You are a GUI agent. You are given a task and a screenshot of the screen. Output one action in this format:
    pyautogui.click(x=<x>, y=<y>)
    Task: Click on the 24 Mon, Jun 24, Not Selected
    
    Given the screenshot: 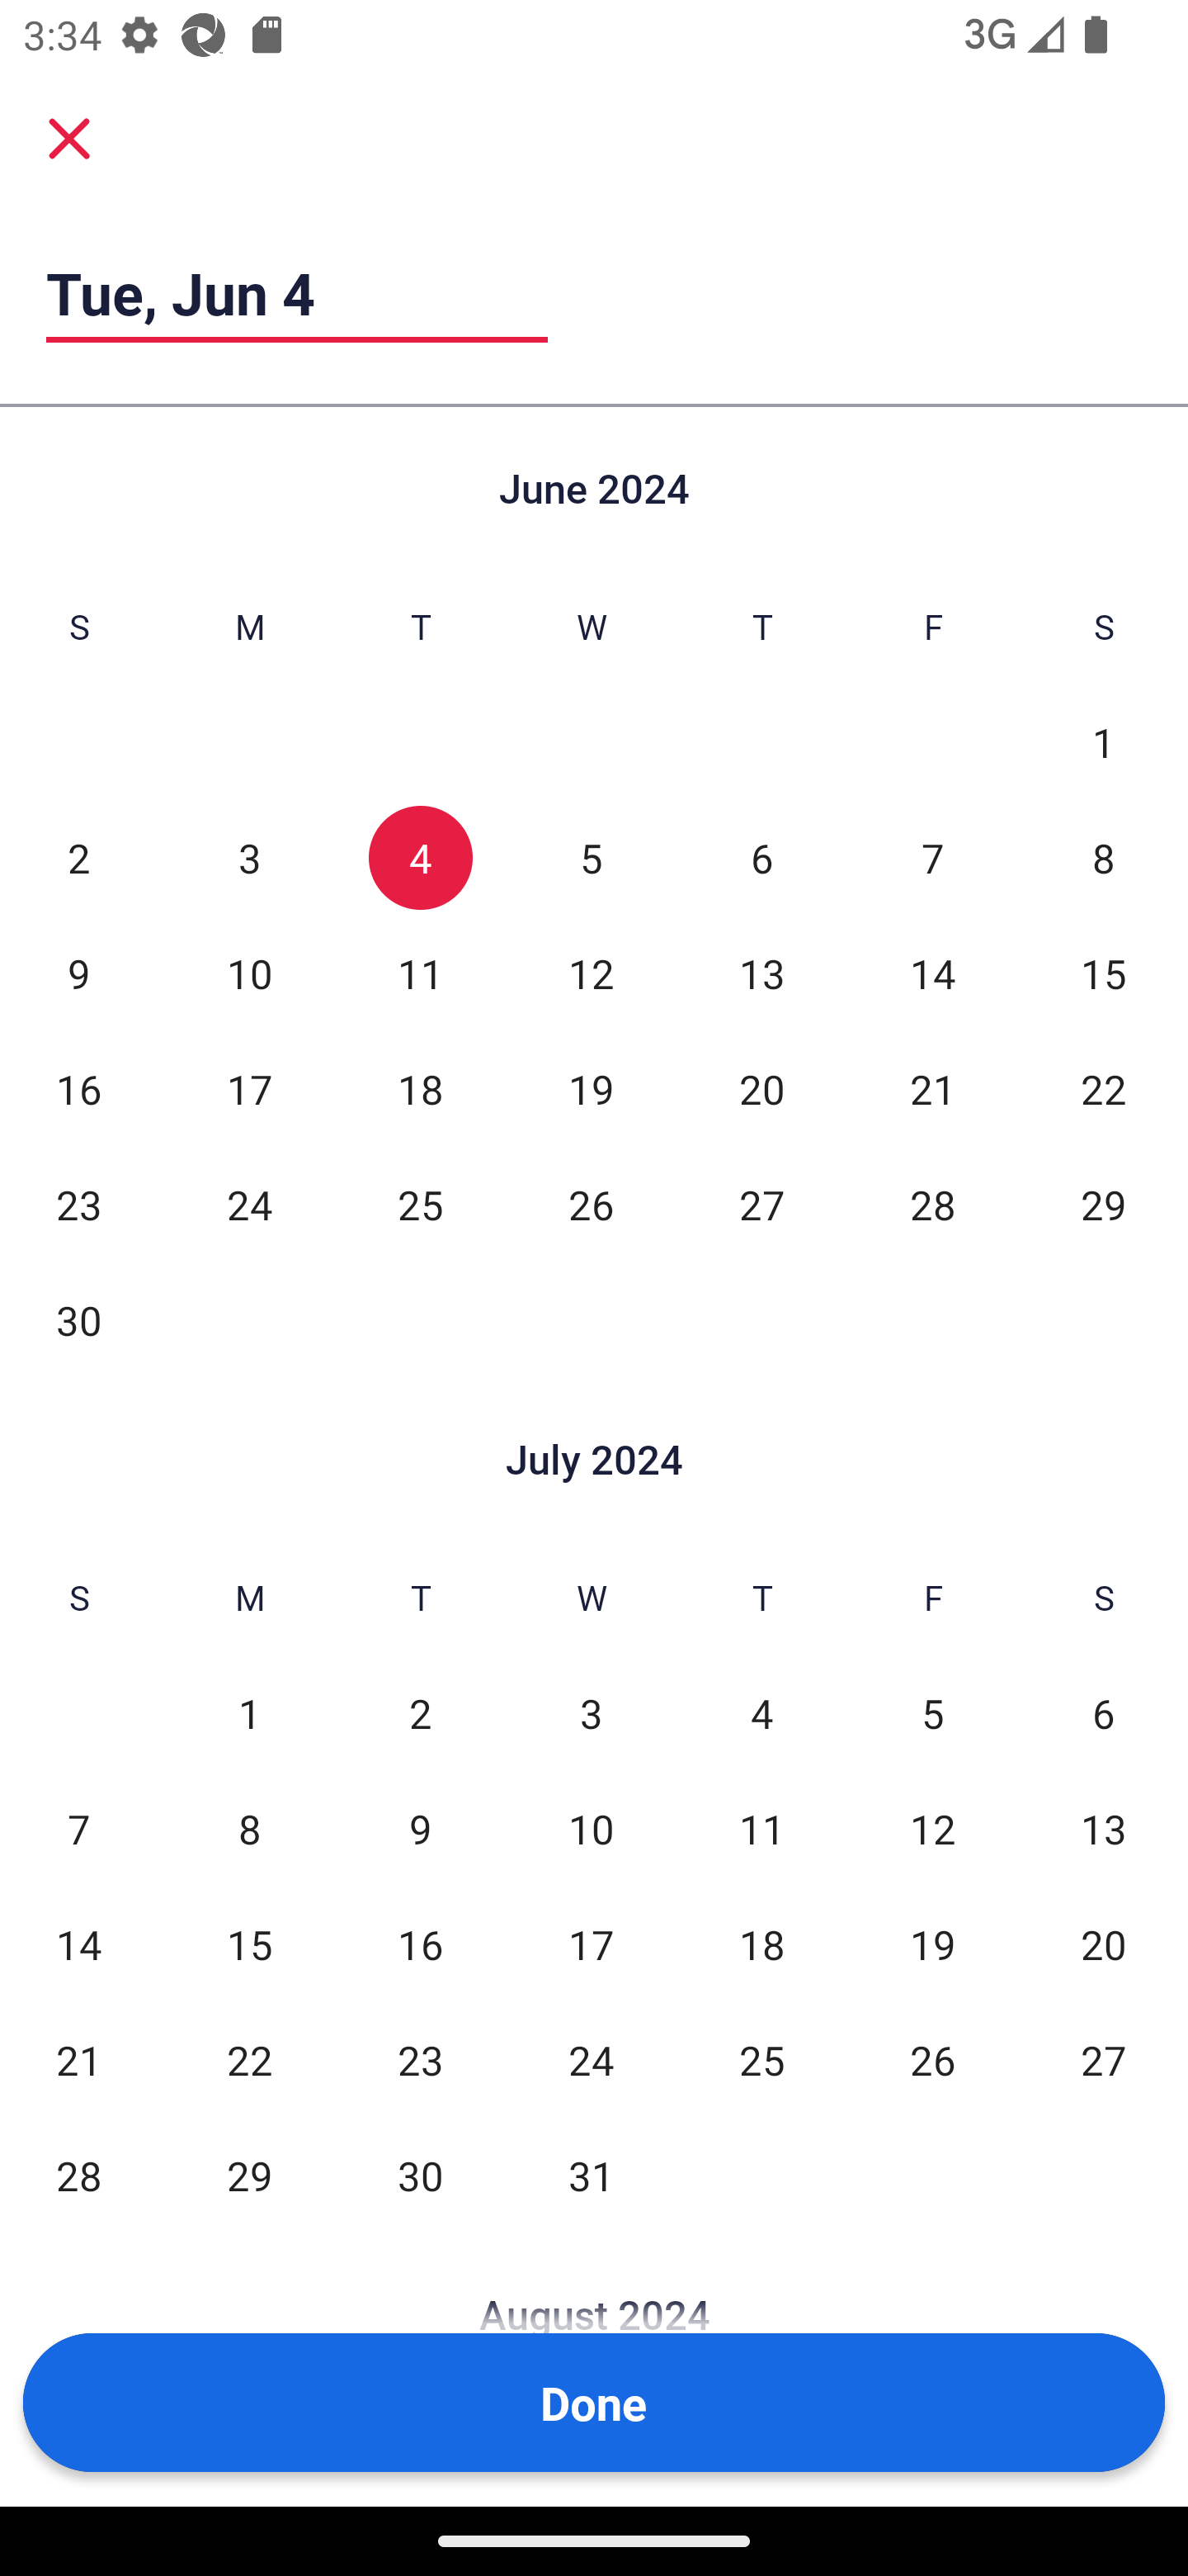 What is the action you would take?
    pyautogui.click(x=249, y=1204)
    